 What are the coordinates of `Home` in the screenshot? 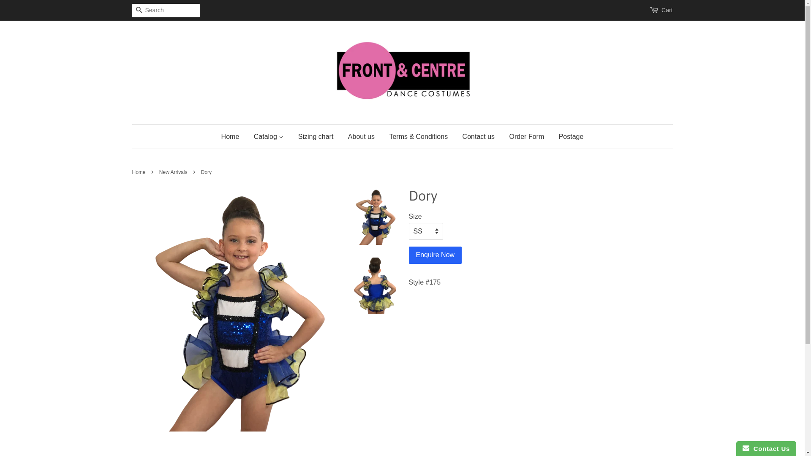 It's located at (234, 137).